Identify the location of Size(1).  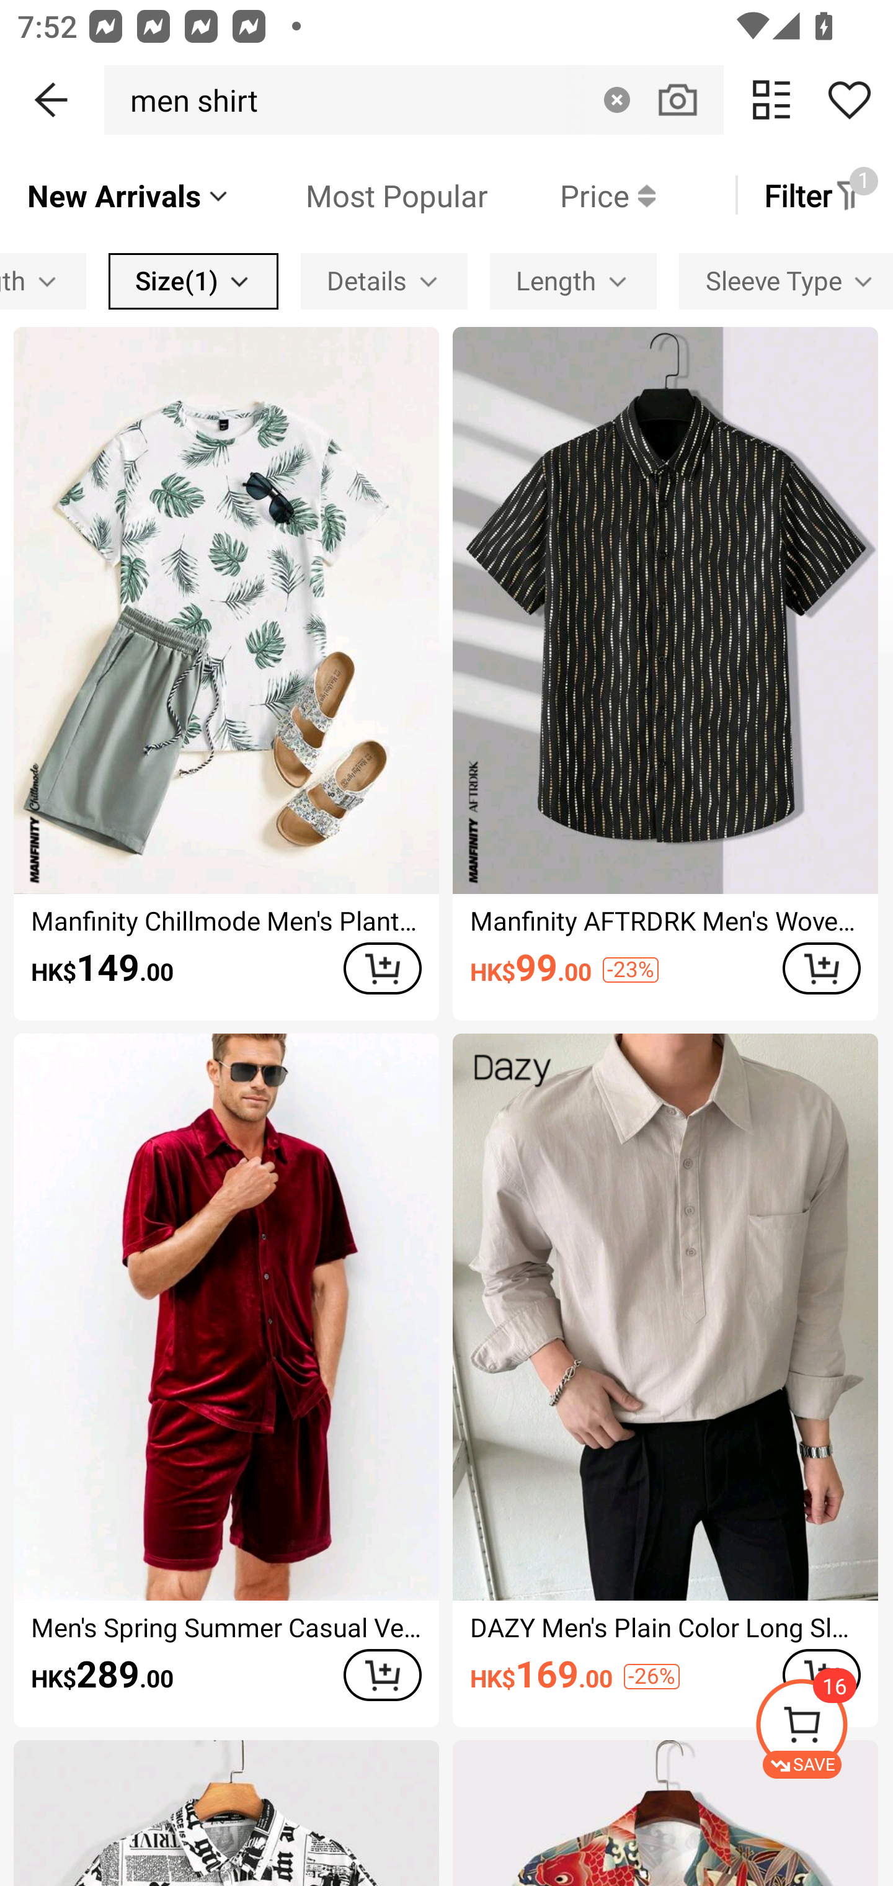
(193, 280).